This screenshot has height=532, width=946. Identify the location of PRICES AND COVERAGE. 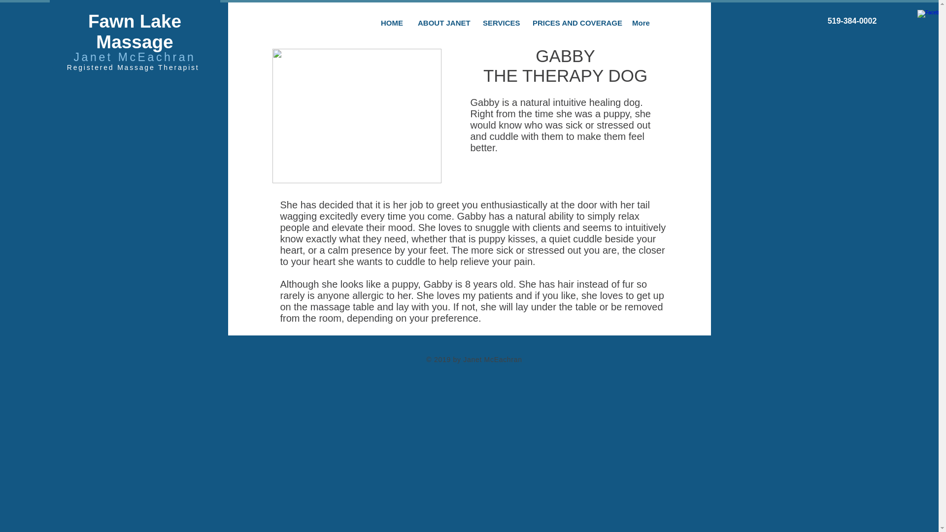
(574, 22).